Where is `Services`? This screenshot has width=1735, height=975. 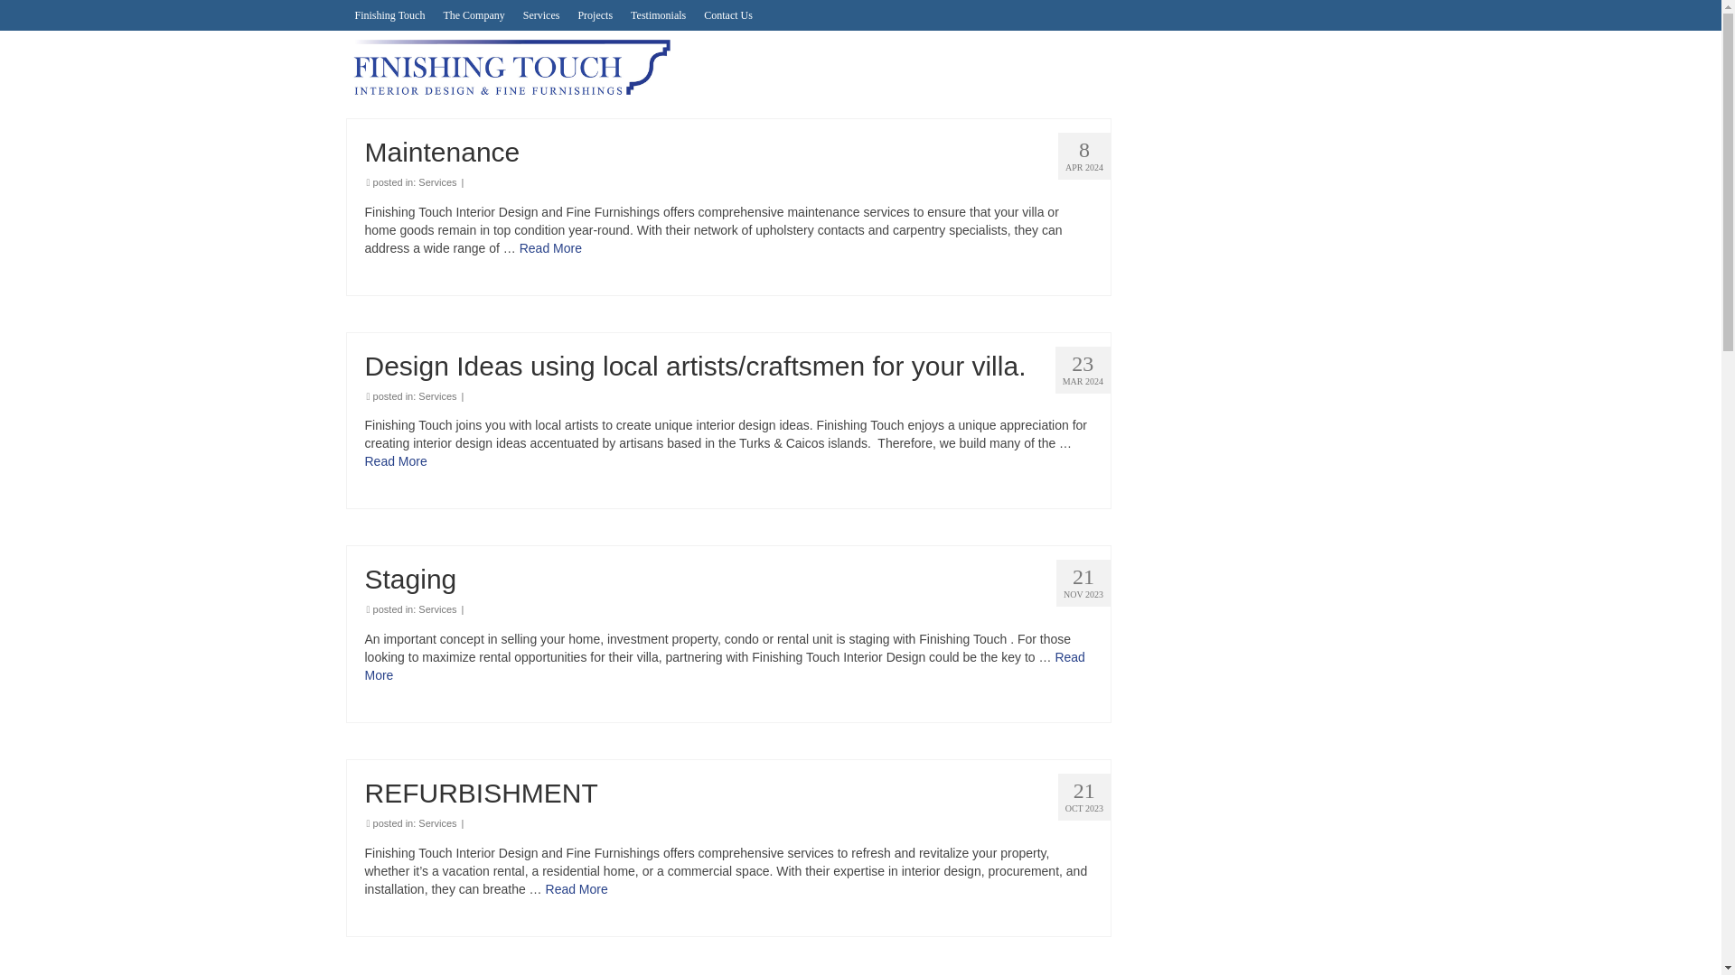
Services is located at coordinates (436, 182).